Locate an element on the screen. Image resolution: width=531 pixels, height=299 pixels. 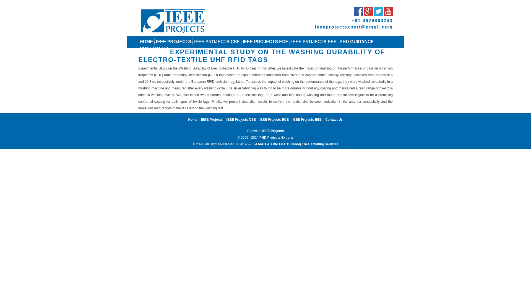
Home is located at coordinates (193, 120).